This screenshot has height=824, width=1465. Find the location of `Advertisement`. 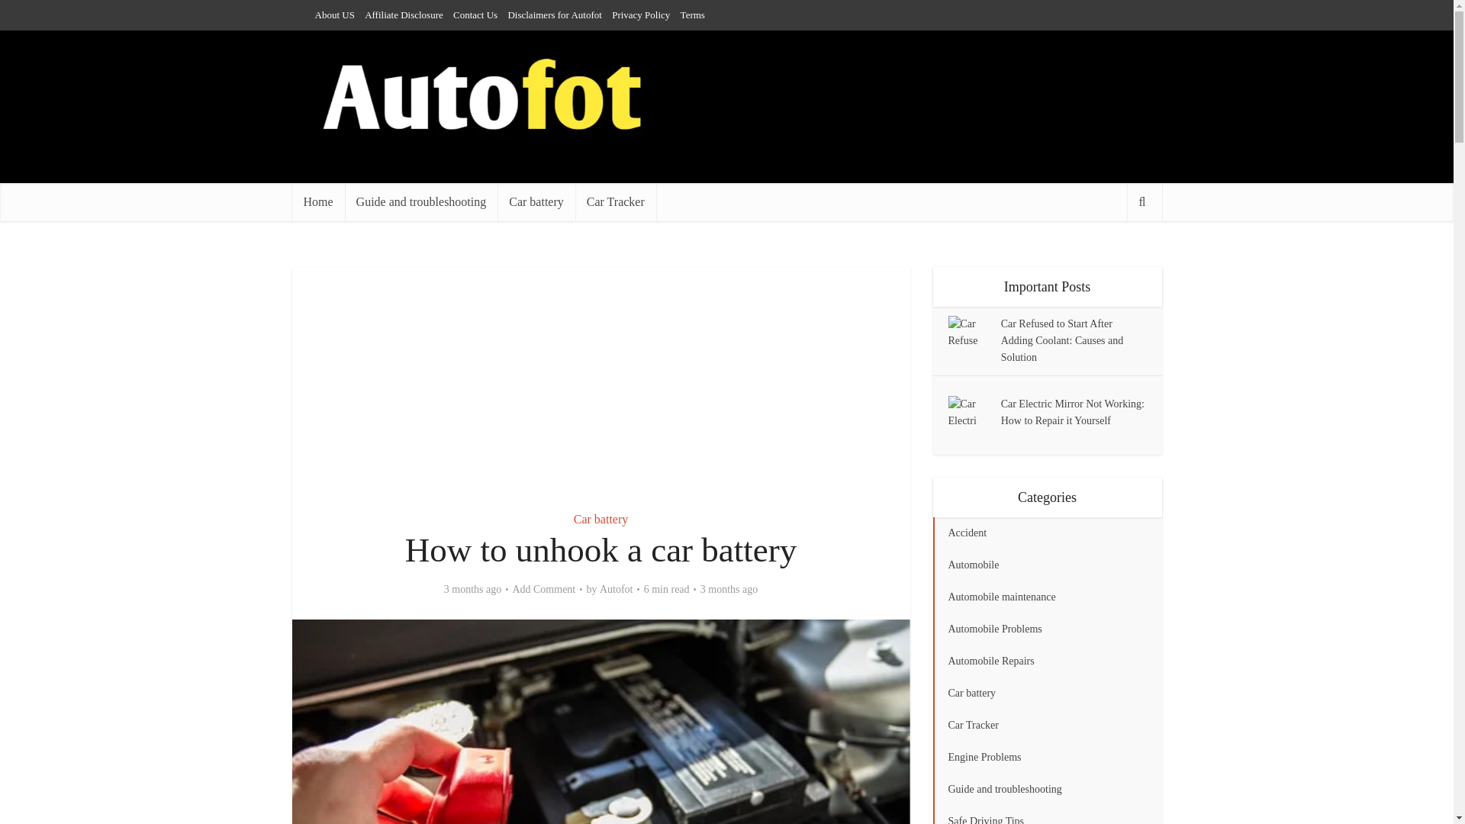

Advertisement is located at coordinates (600, 380).